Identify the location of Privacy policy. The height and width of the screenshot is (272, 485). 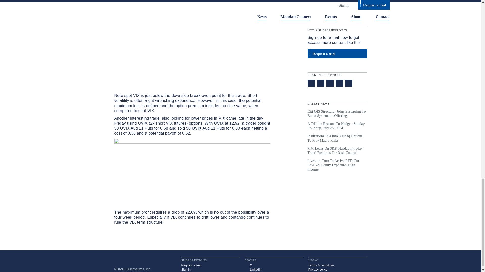
(338, 269).